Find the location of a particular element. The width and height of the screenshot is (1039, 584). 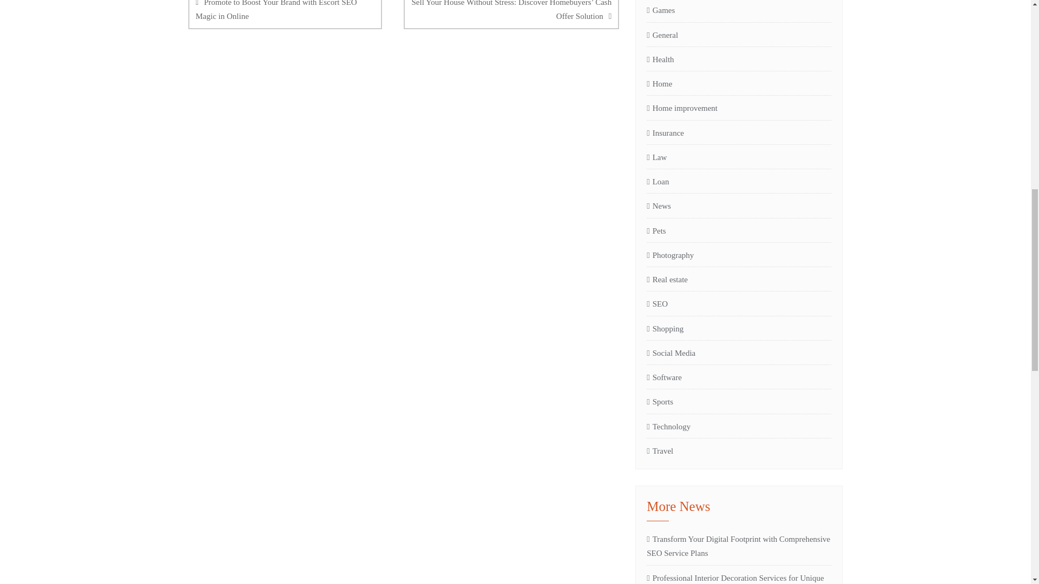

Software is located at coordinates (663, 377).